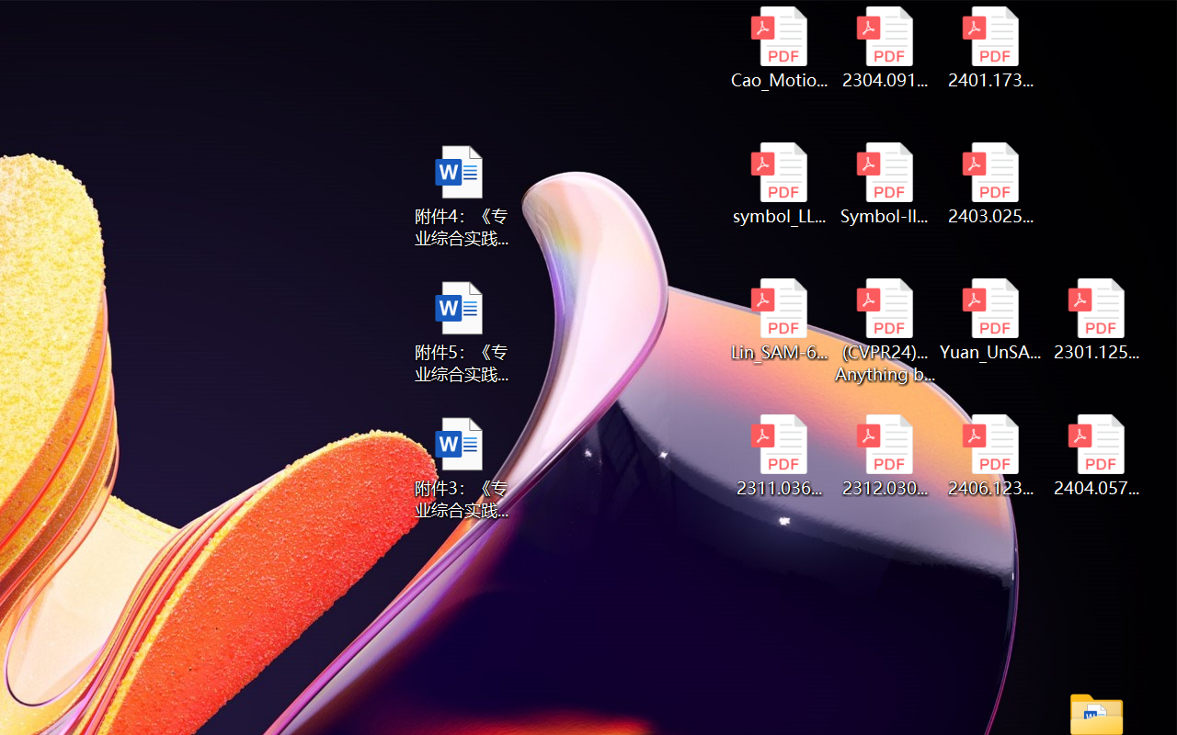 This screenshot has height=735, width=1177. I want to click on Symbol-llm-v2.pdf, so click(885, 184).